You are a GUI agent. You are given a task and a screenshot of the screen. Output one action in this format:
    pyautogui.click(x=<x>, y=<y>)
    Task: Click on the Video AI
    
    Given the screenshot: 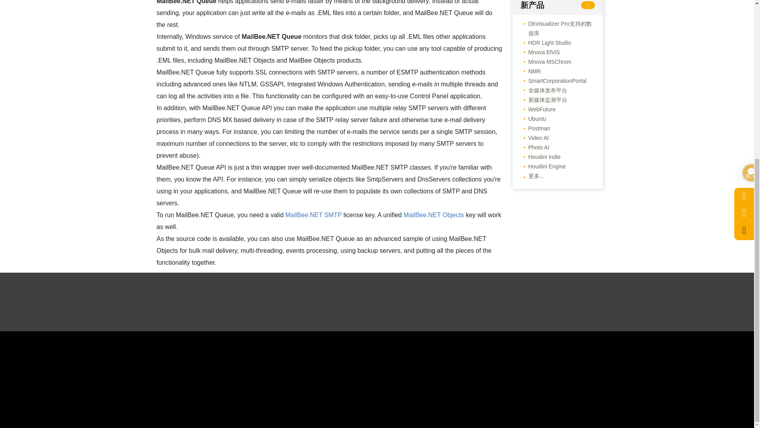 What is the action you would take?
    pyautogui.click(x=534, y=138)
    